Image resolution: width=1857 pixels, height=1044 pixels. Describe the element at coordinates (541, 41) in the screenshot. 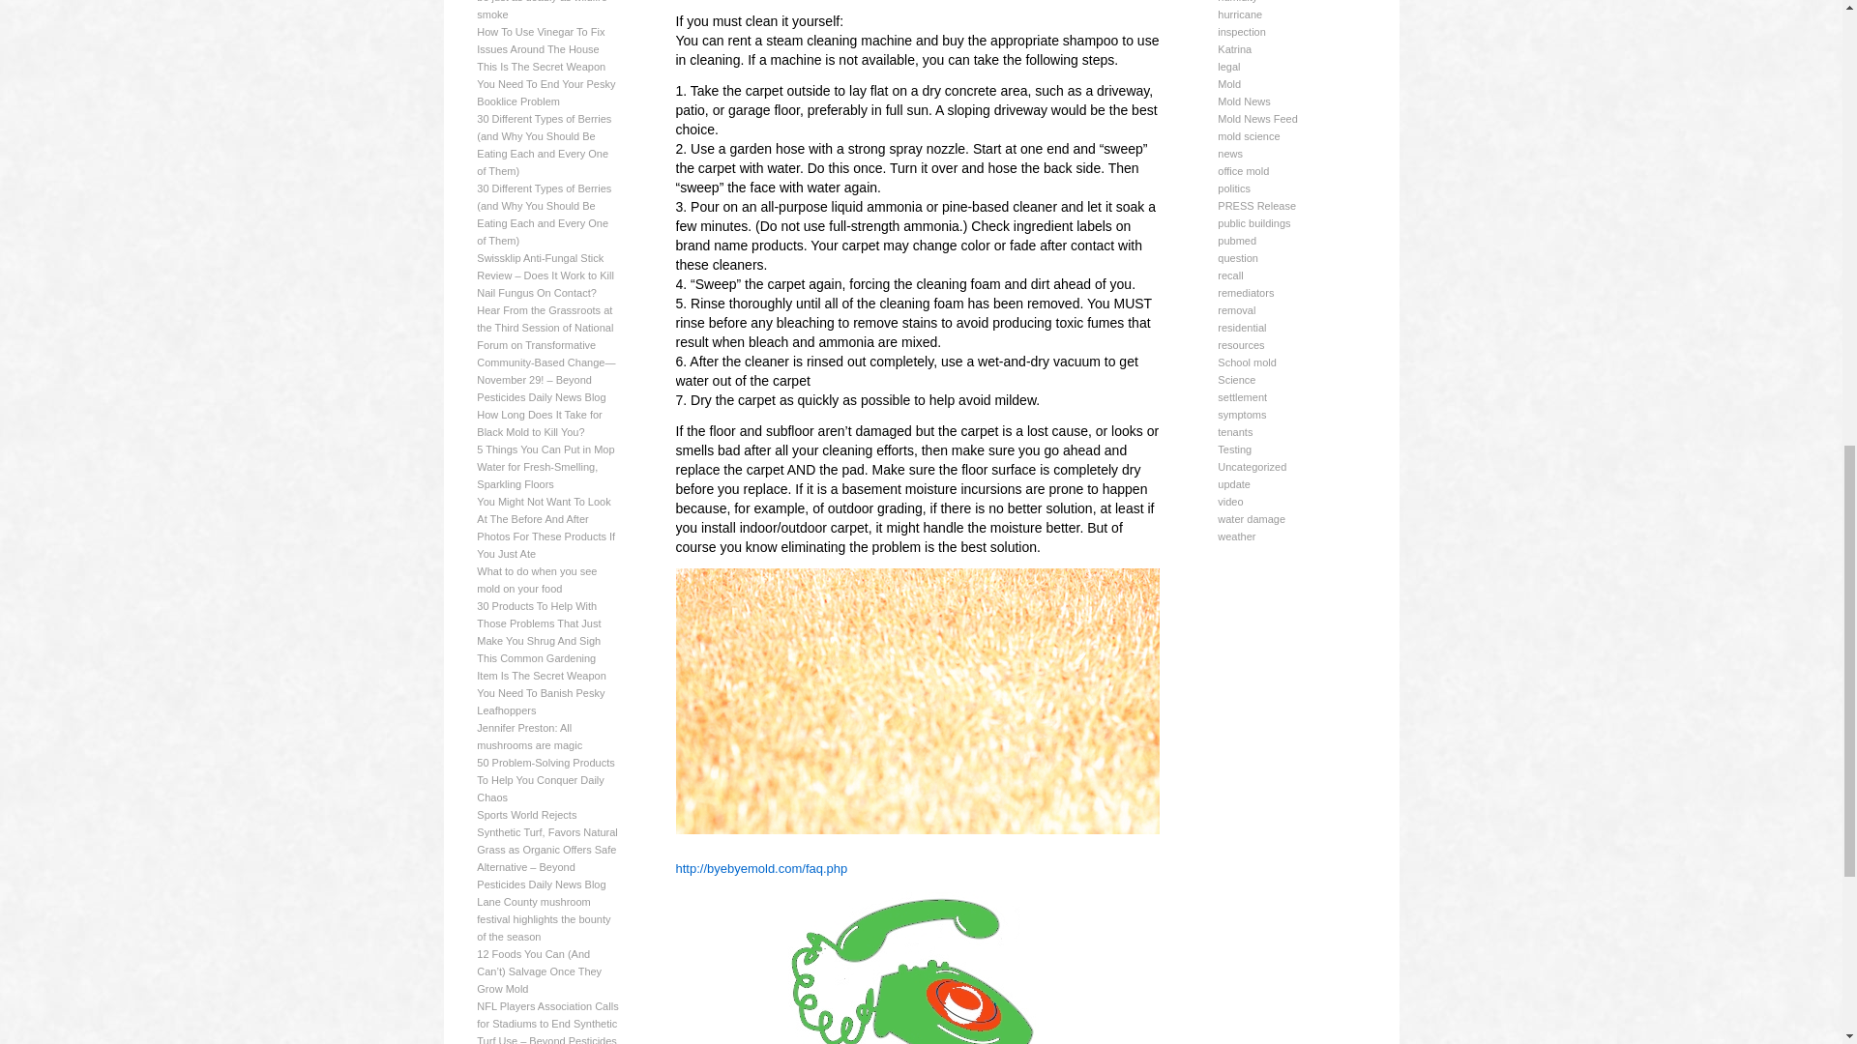

I see `How To Use Vinegar To Fix Issues Around The House` at that location.